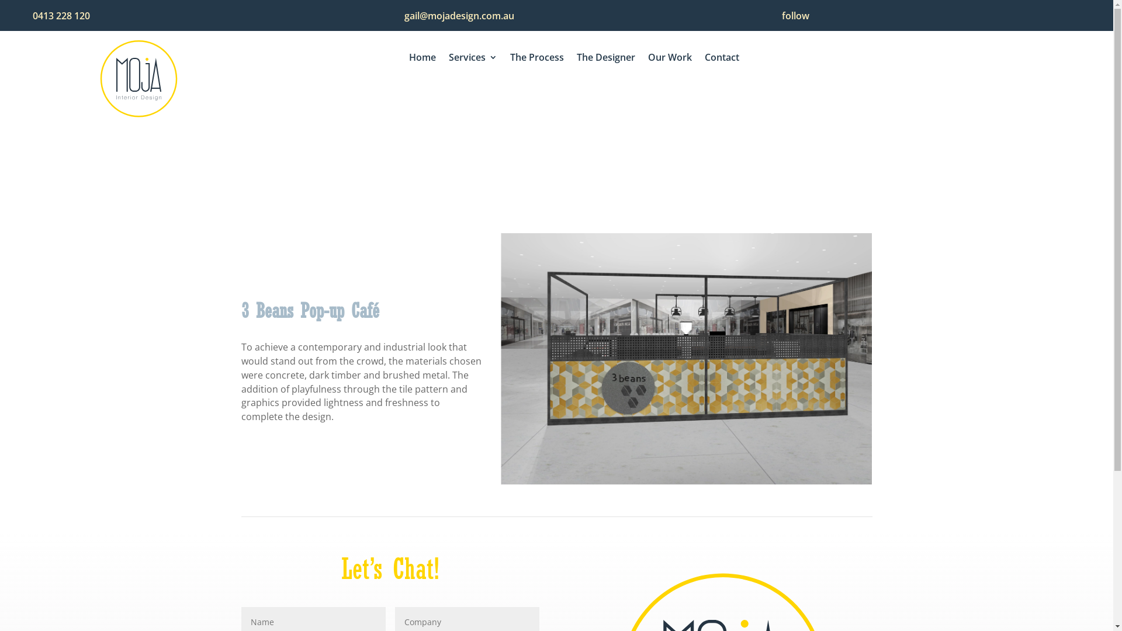 This screenshot has height=631, width=1122. What do you see at coordinates (459, 16) in the screenshot?
I see `gail@mojadesign.com.au` at bounding box center [459, 16].